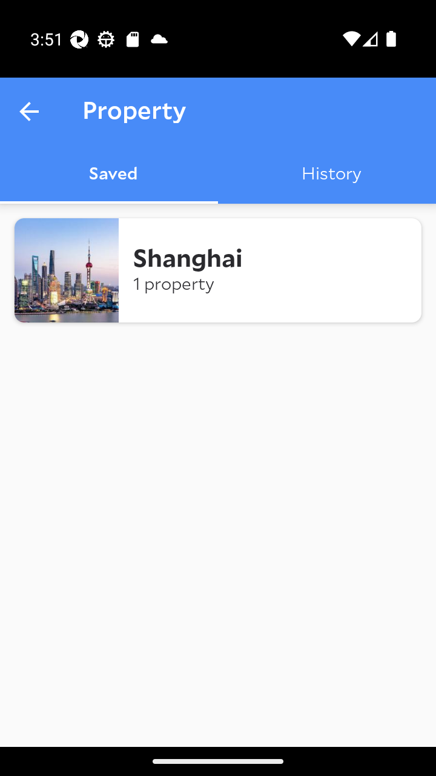 The image size is (436, 776). Describe the element at coordinates (218, 270) in the screenshot. I see `Shanghai 1 property` at that location.